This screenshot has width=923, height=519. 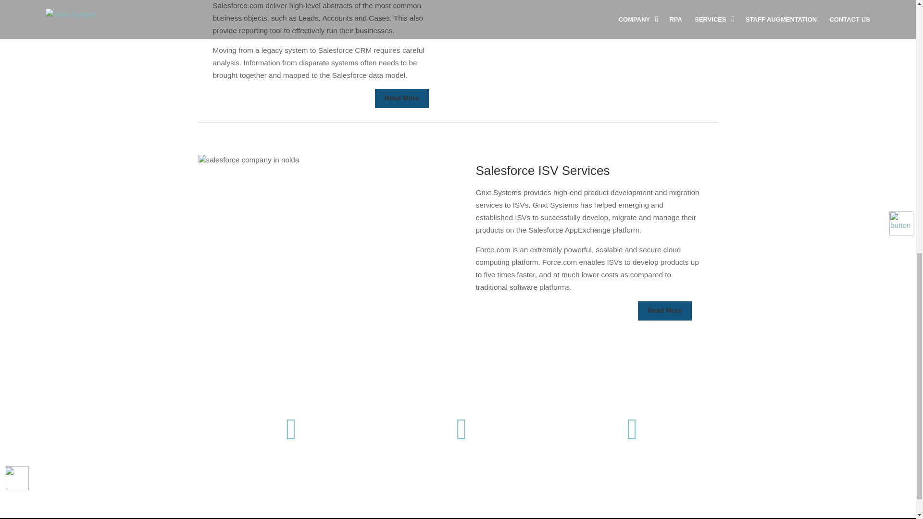 I want to click on Twitter, so click(x=461, y=448).